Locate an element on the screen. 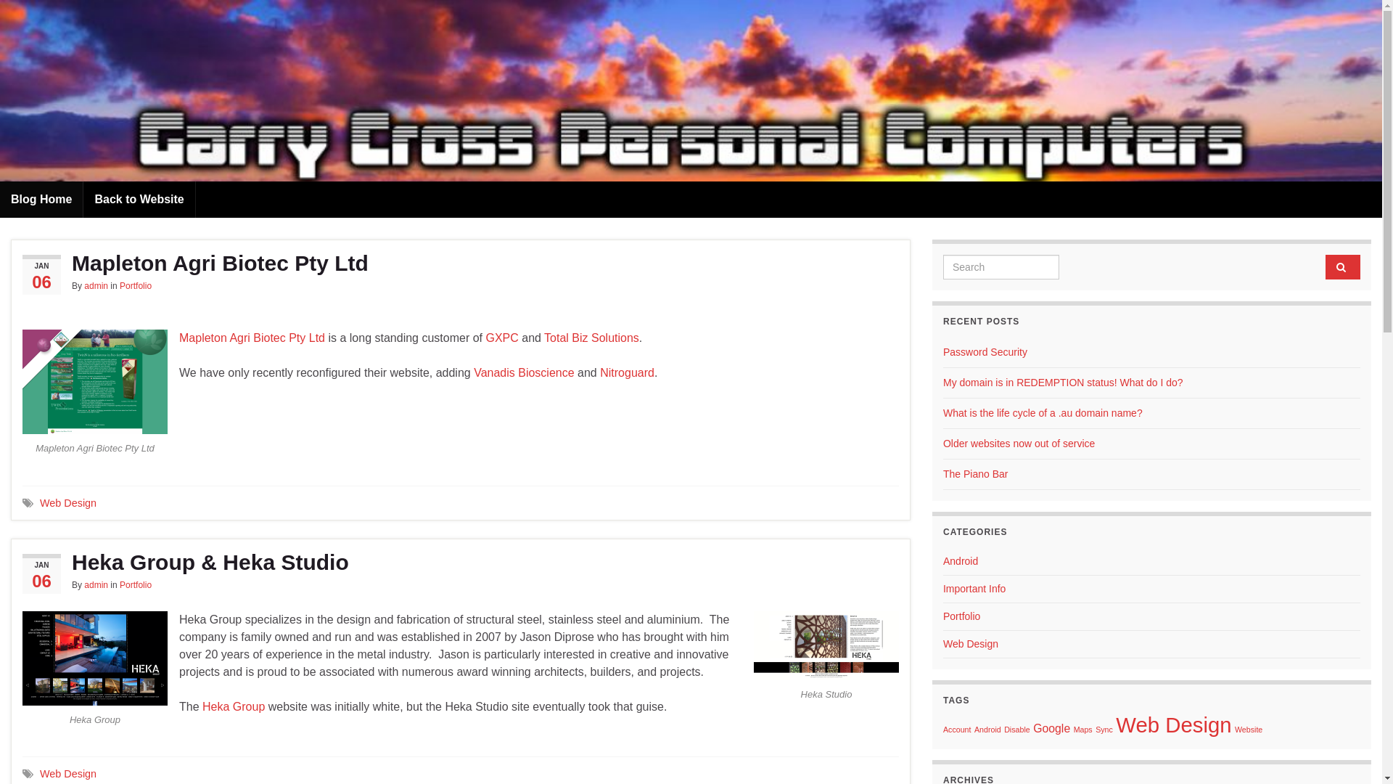 The height and width of the screenshot is (784, 1393). Portfolio is located at coordinates (962, 616).